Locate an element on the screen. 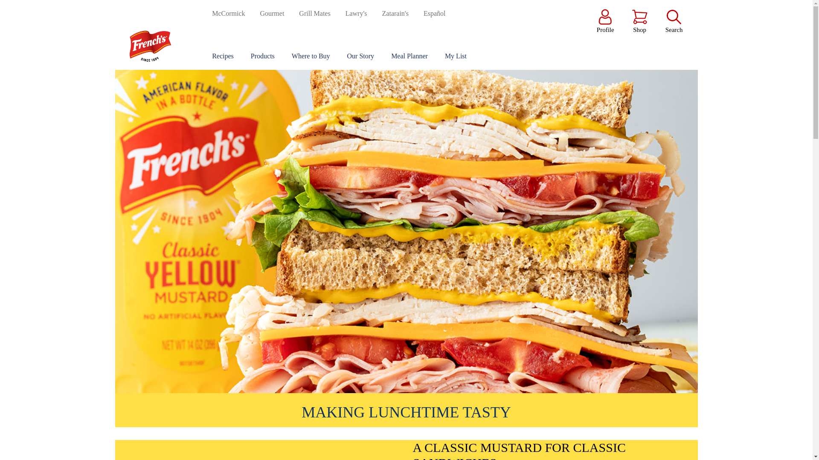 This screenshot has height=460, width=819. Gourmet is located at coordinates (272, 14).